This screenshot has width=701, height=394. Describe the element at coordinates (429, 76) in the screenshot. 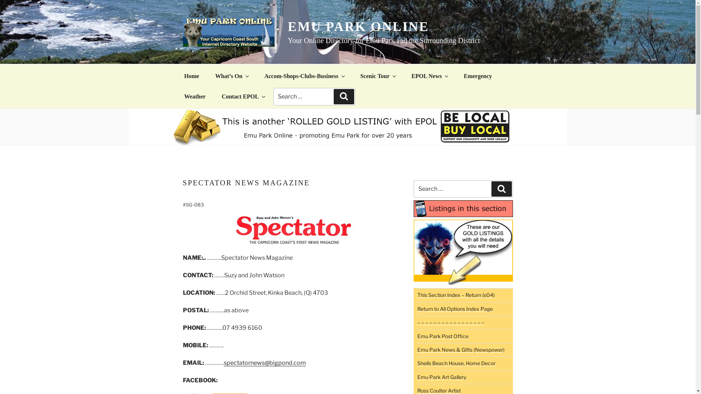

I see `EPOL News` at that location.